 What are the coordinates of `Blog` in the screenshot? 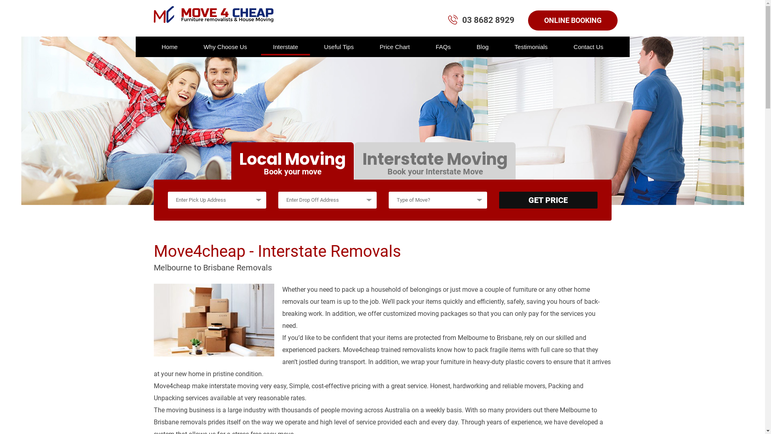 It's located at (483, 47).